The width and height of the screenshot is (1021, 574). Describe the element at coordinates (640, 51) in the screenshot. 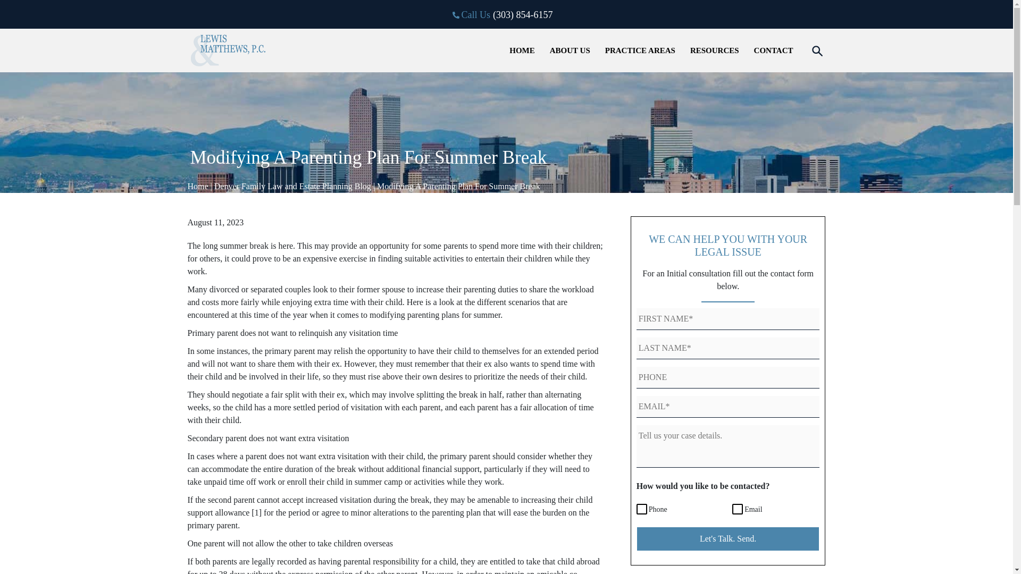

I see `Denver Family Law Practice Areas` at that location.